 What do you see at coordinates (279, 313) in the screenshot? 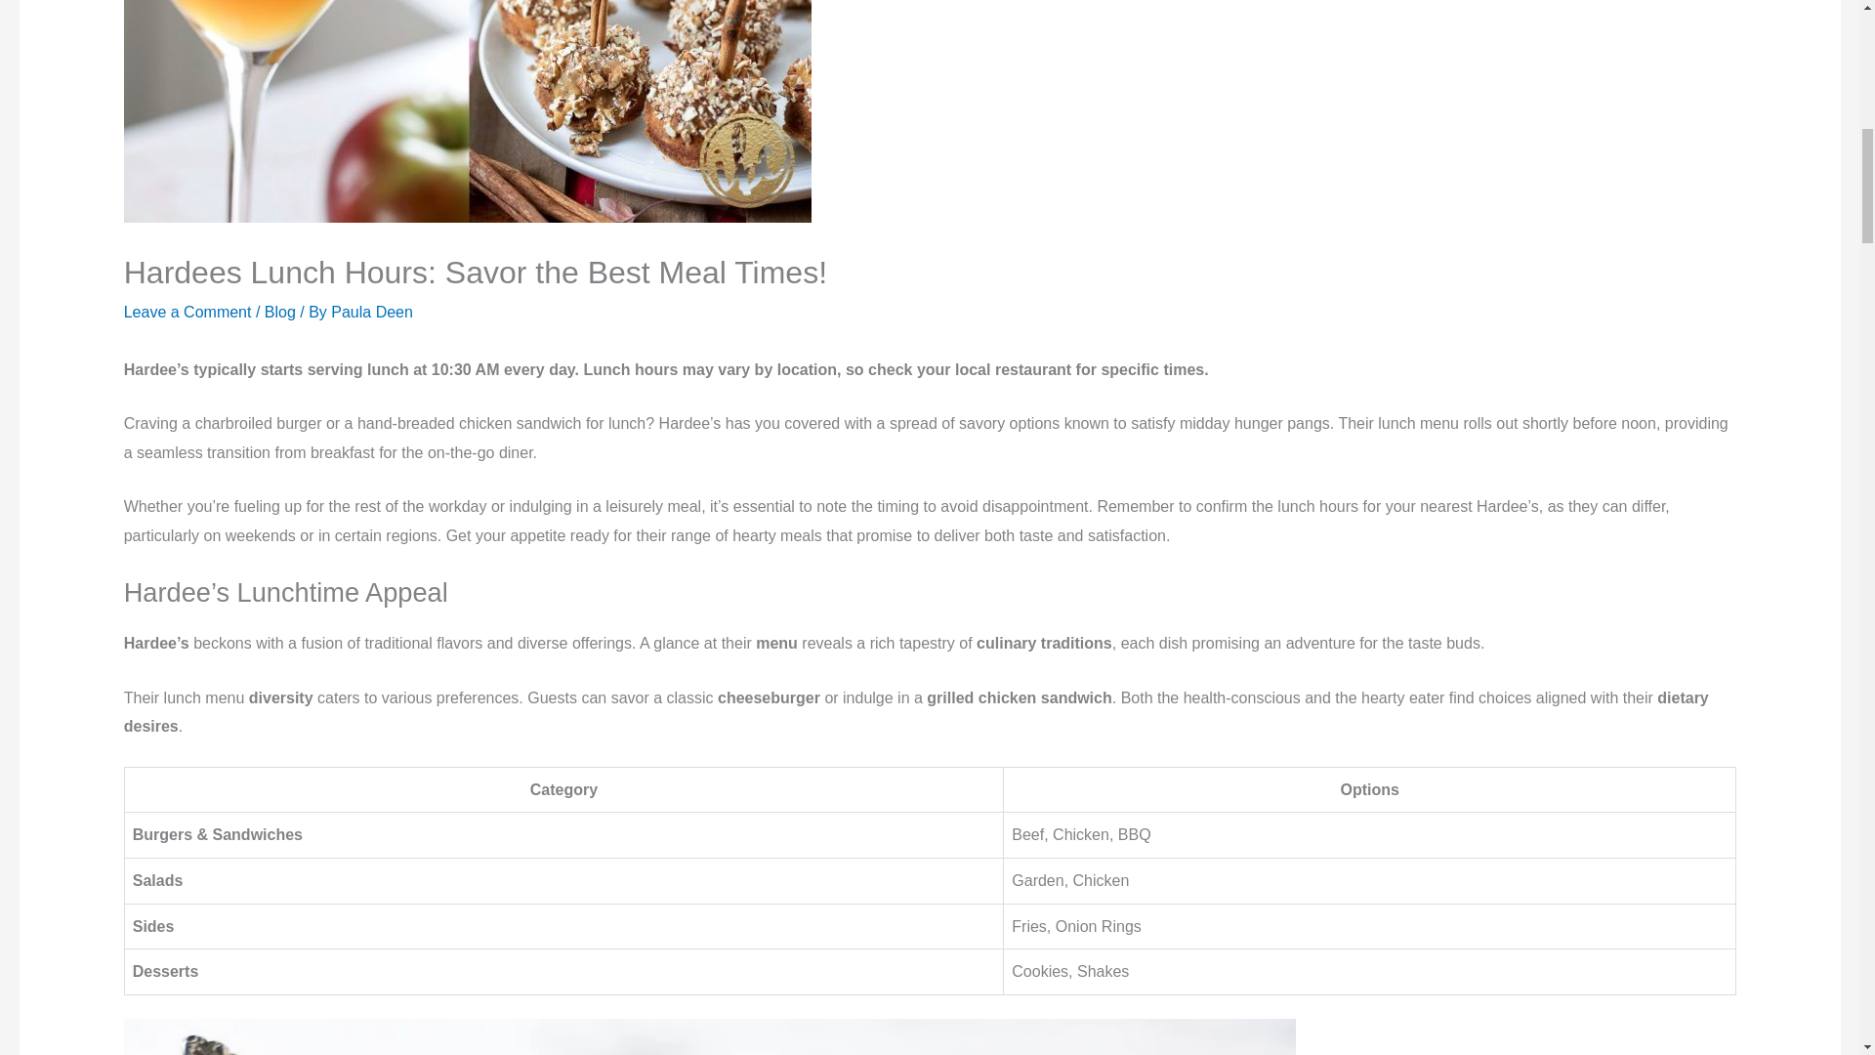
I see `Blog` at bounding box center [279, 313].